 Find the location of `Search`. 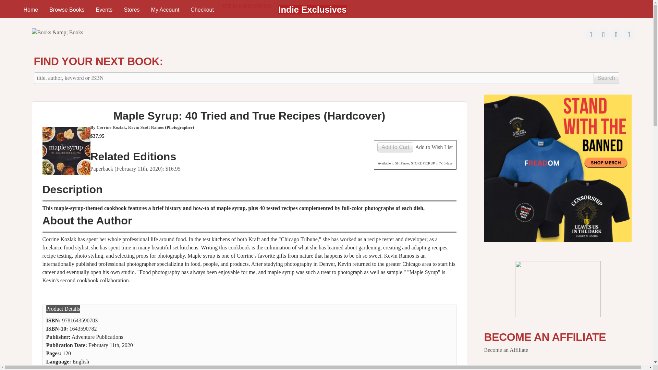

Search is located at coordinates (606, 78).